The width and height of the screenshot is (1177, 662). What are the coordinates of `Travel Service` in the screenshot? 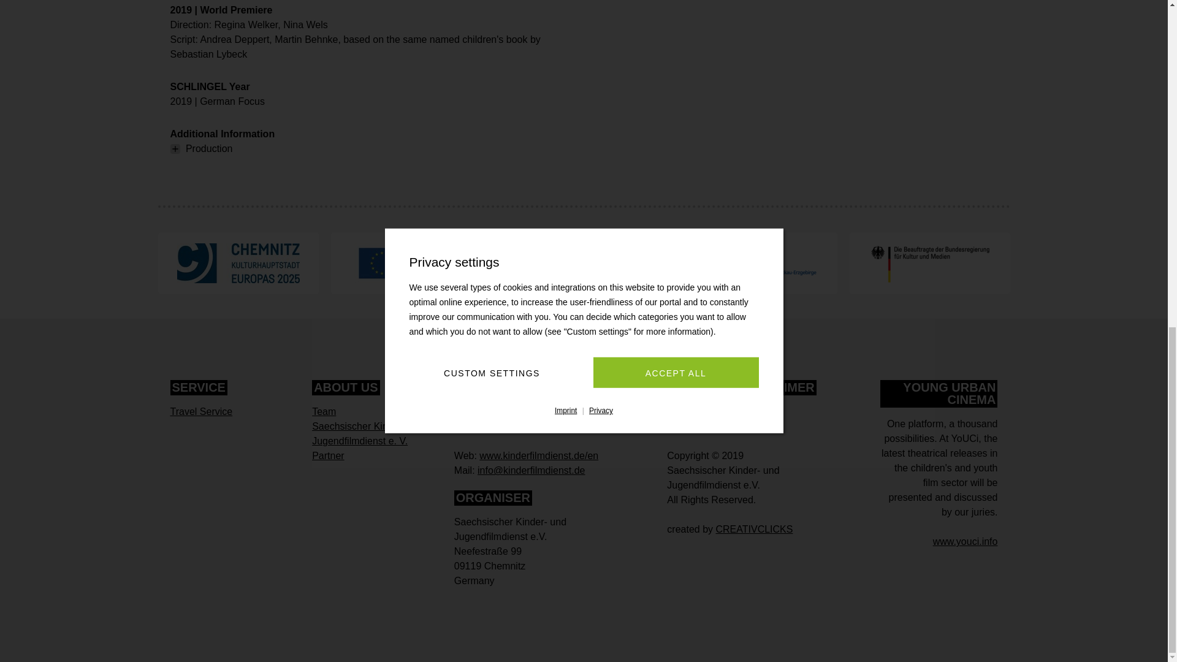 It's located at (202, 412).